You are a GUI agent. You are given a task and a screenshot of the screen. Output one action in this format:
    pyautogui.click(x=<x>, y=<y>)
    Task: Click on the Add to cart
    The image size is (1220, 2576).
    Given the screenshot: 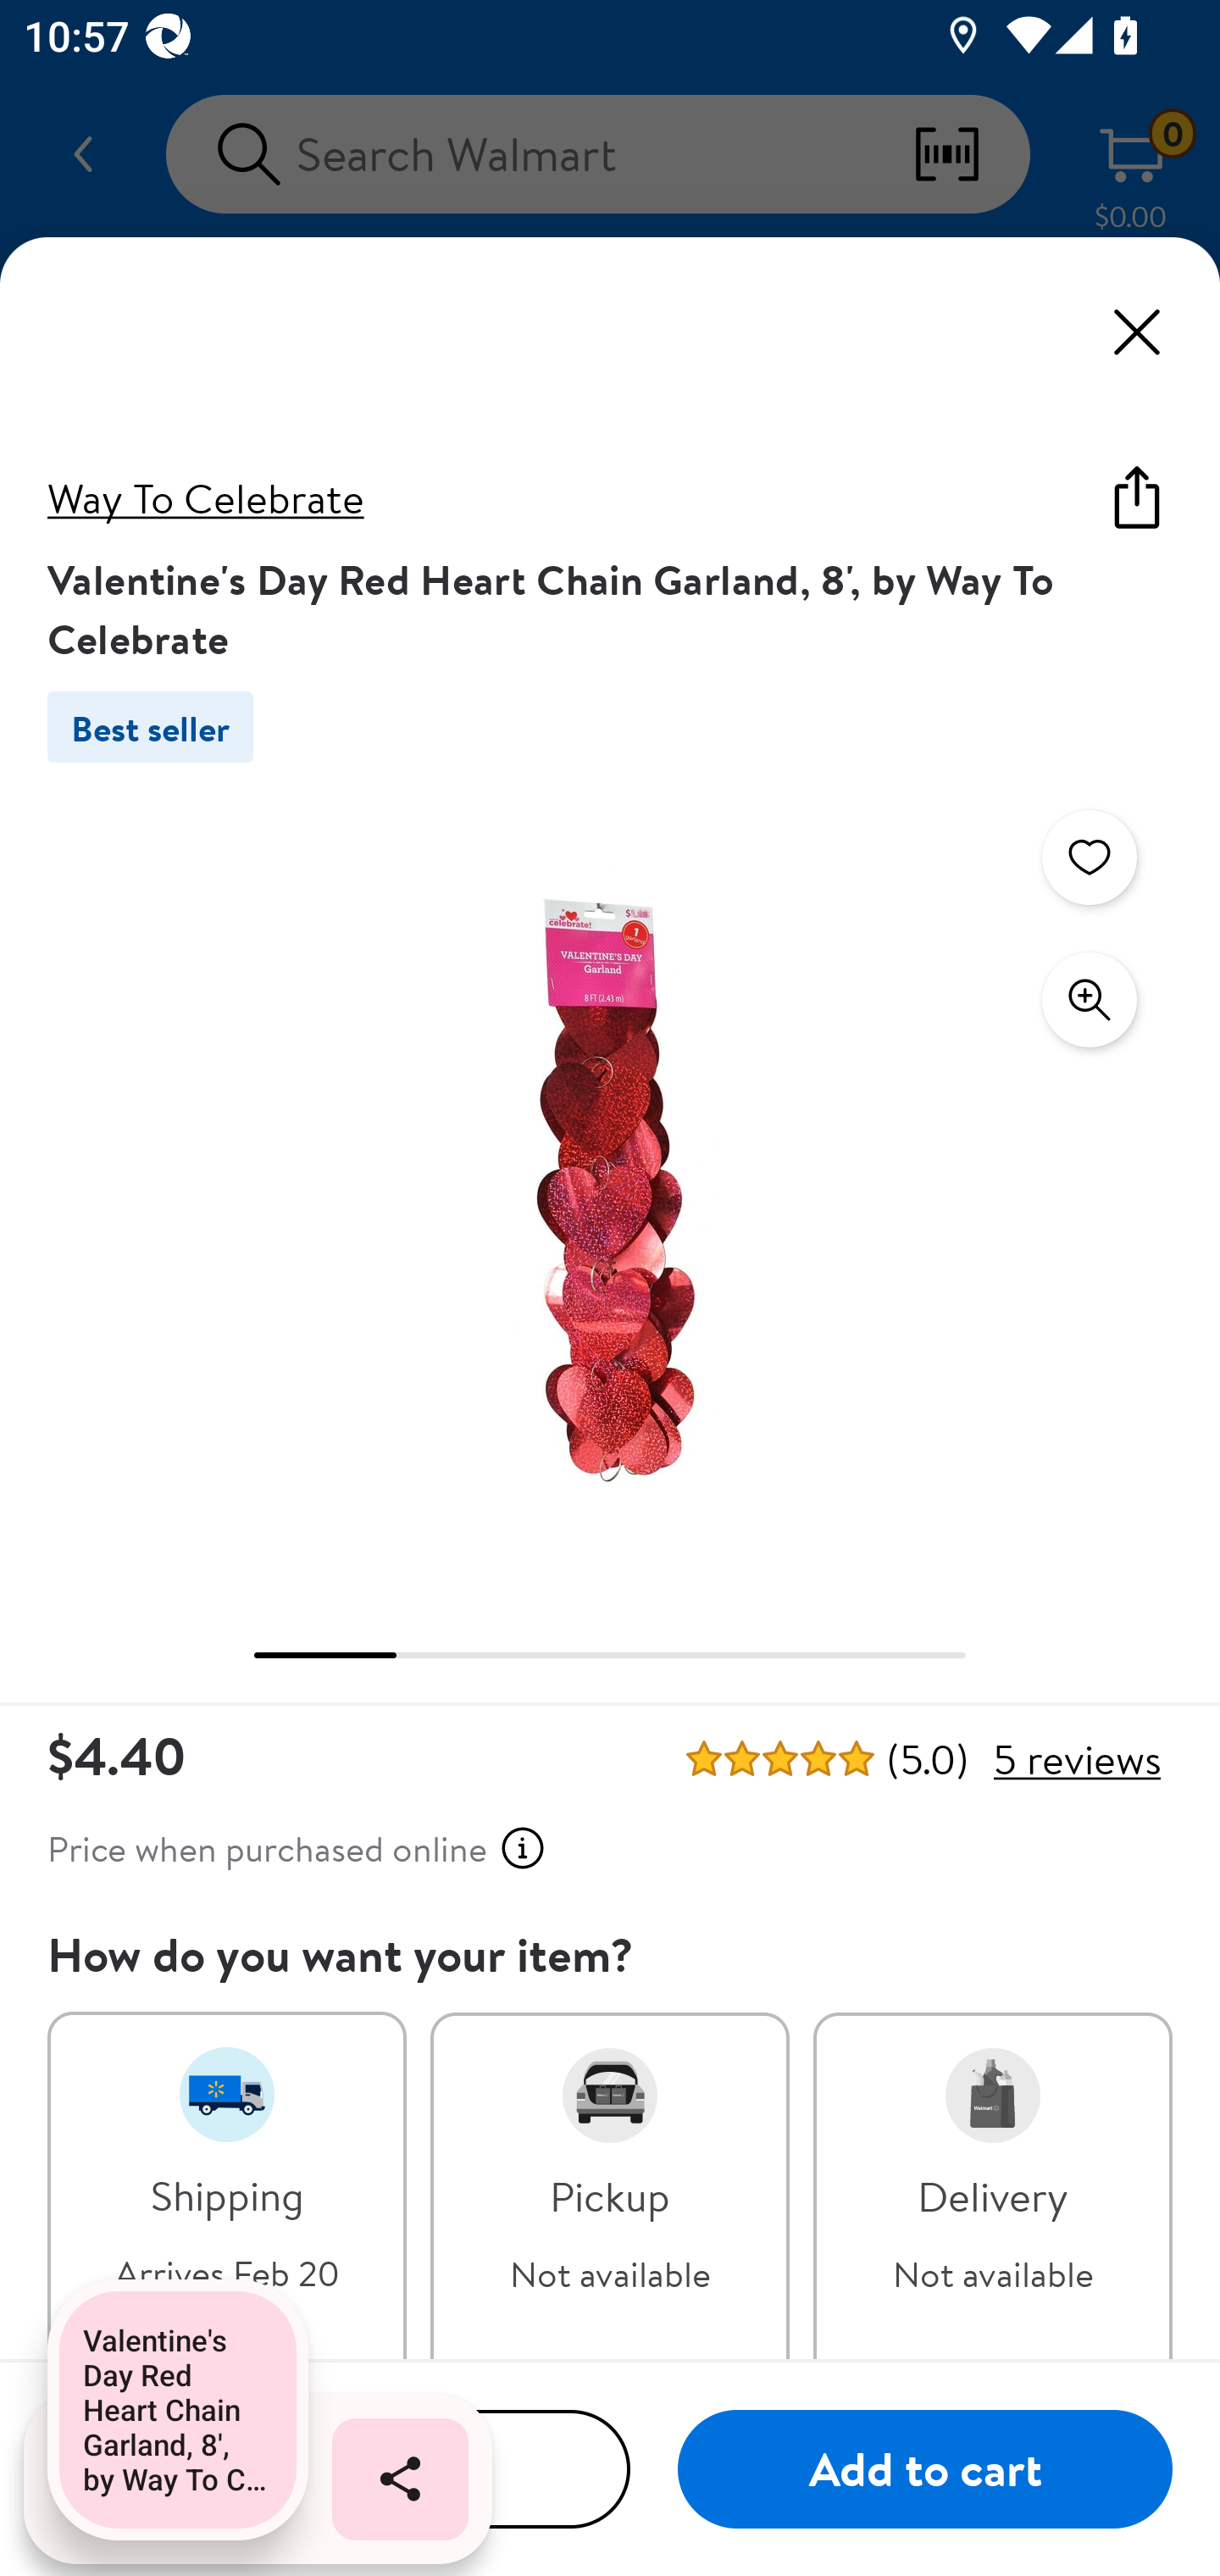 What is the action you would take?
    pyautogui.click(x=925, y=2470)
    